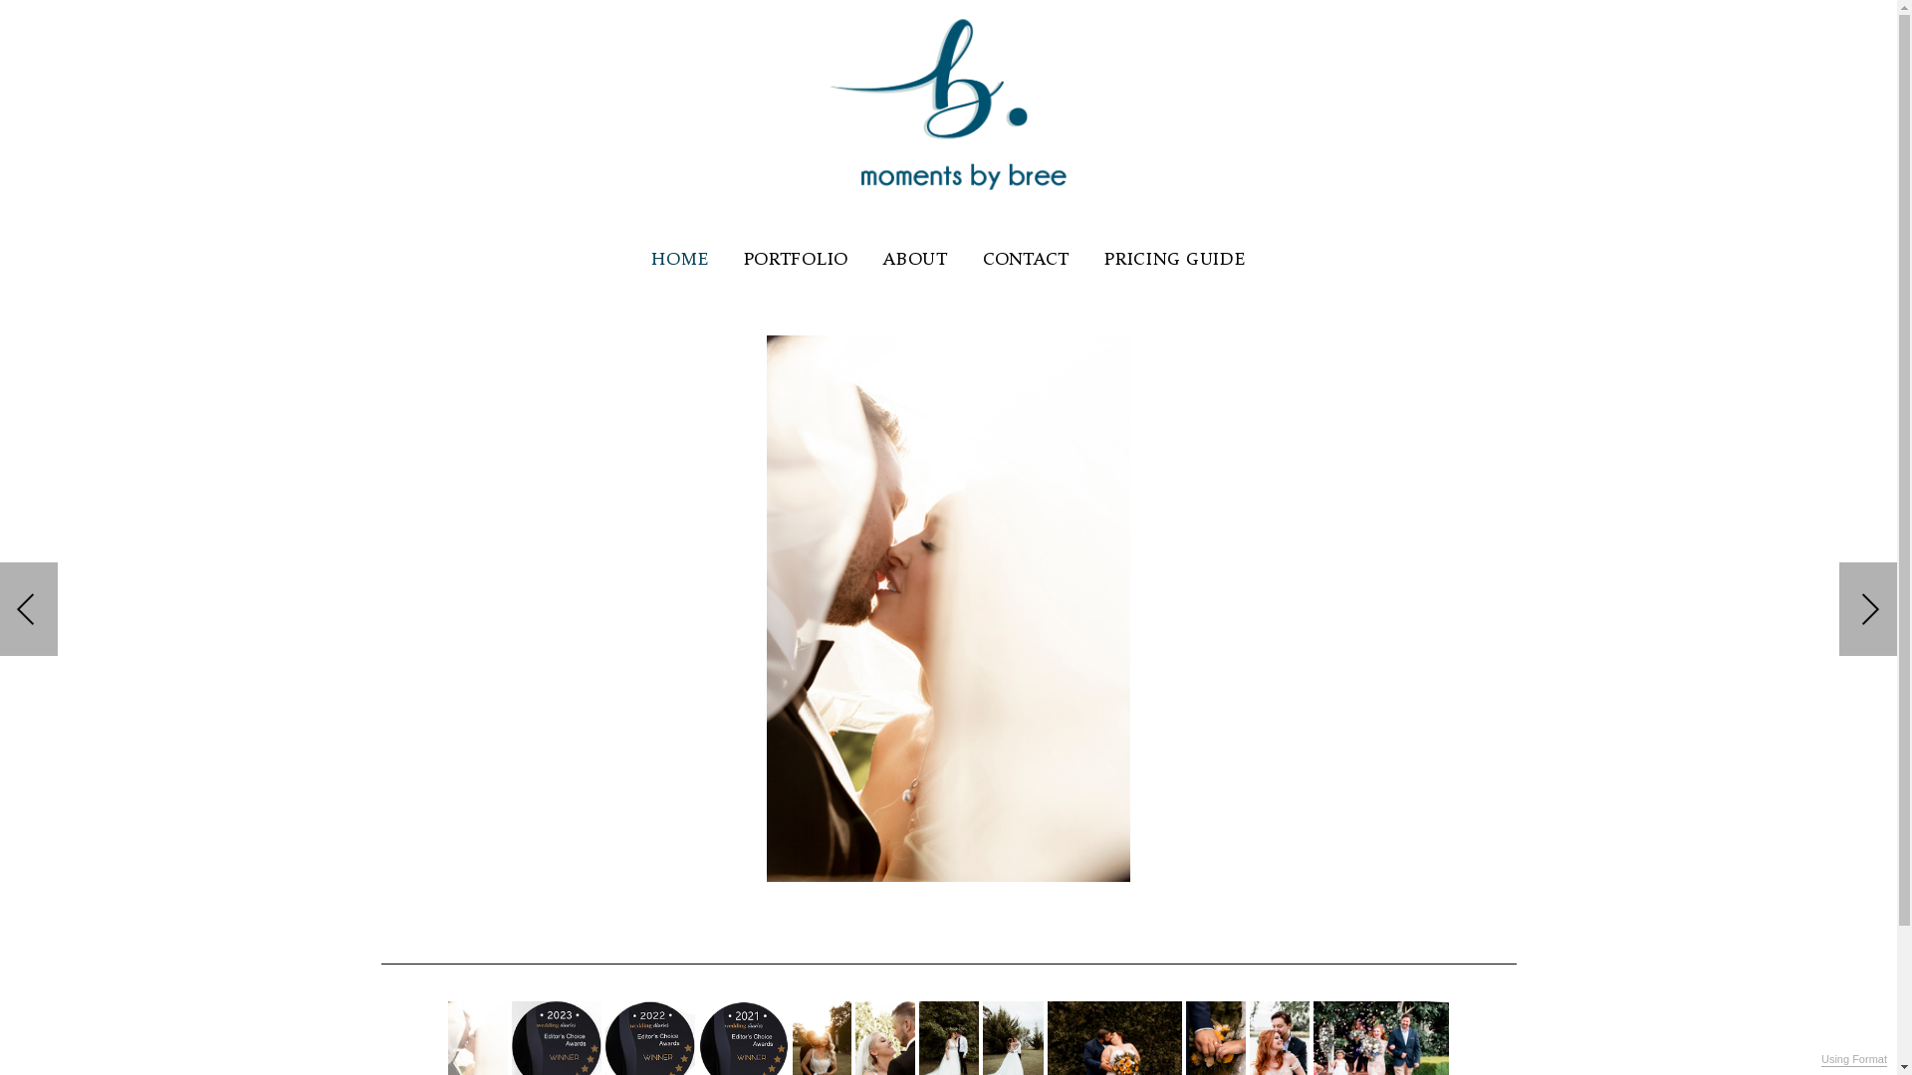  What do you see at coordinates (1854, 1060) in the screenshot?
I see `Using Format` at bounding box center [1854, 1060].